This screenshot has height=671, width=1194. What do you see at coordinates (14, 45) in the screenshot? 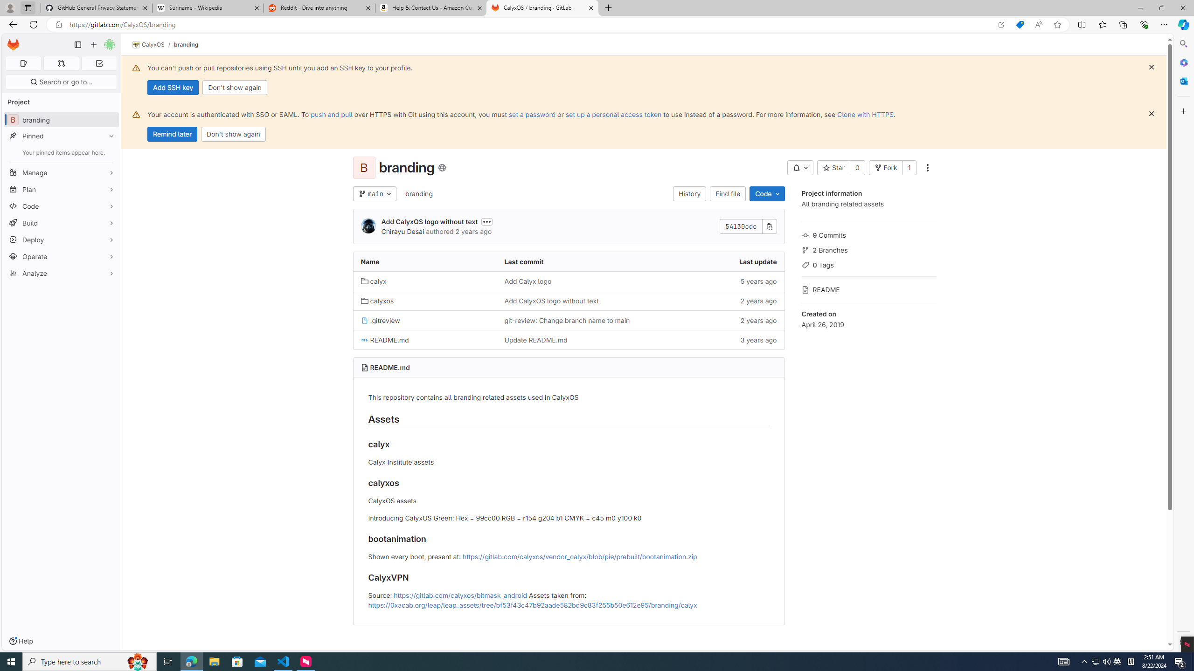
I see `Homepage` at bounding box center [14, 45].